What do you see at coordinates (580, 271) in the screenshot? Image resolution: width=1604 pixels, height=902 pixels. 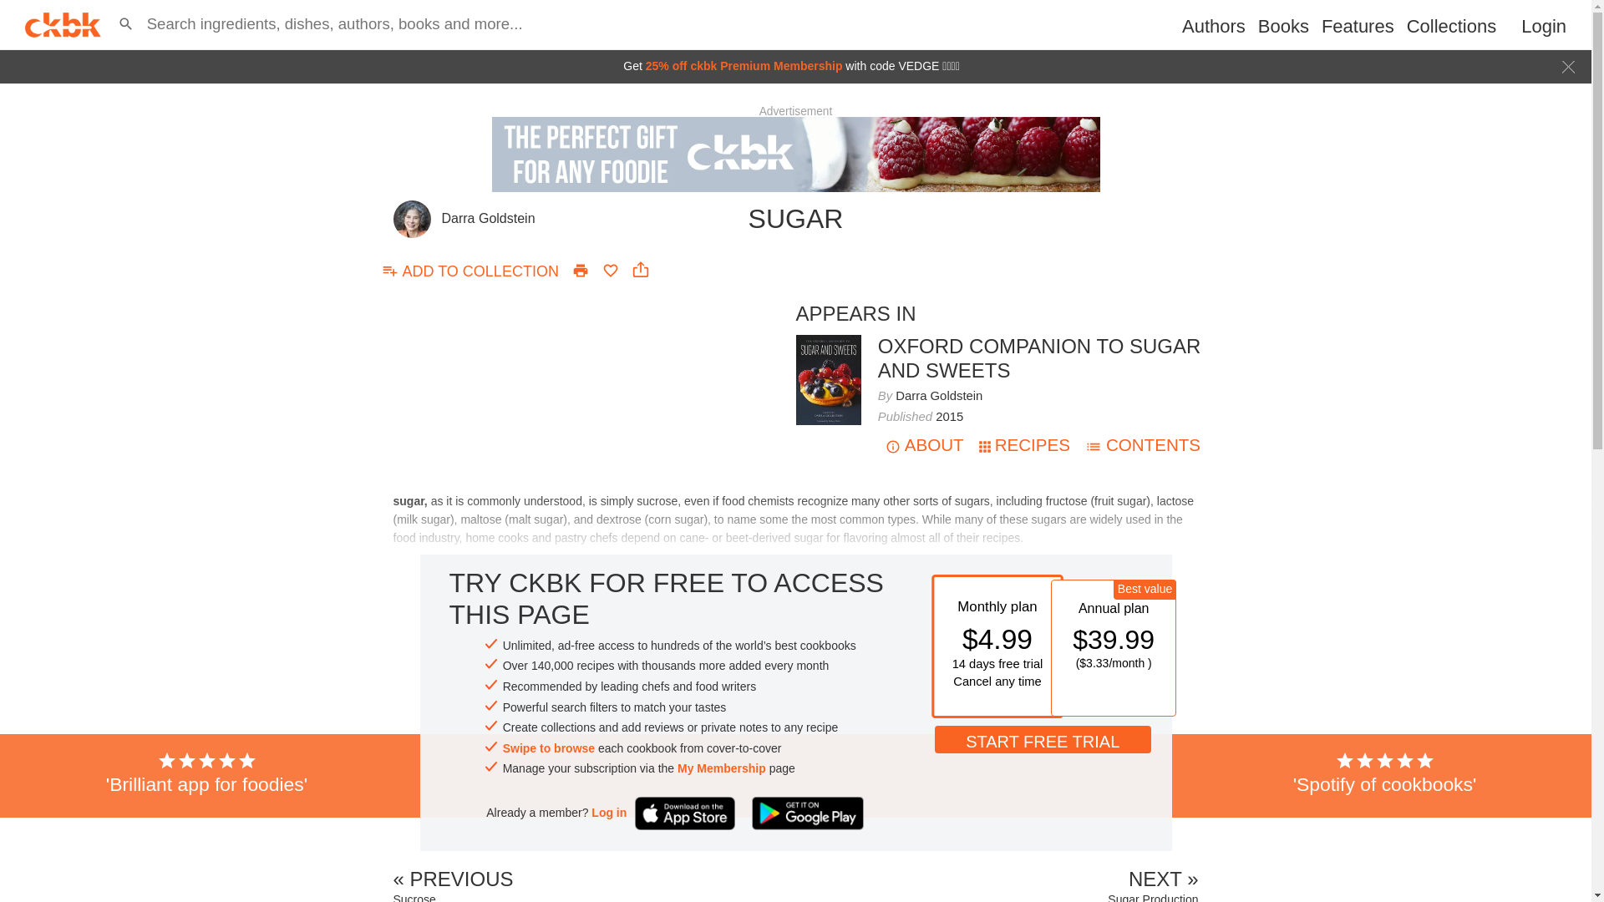 I see `Print` at bounding box center [580, 271].